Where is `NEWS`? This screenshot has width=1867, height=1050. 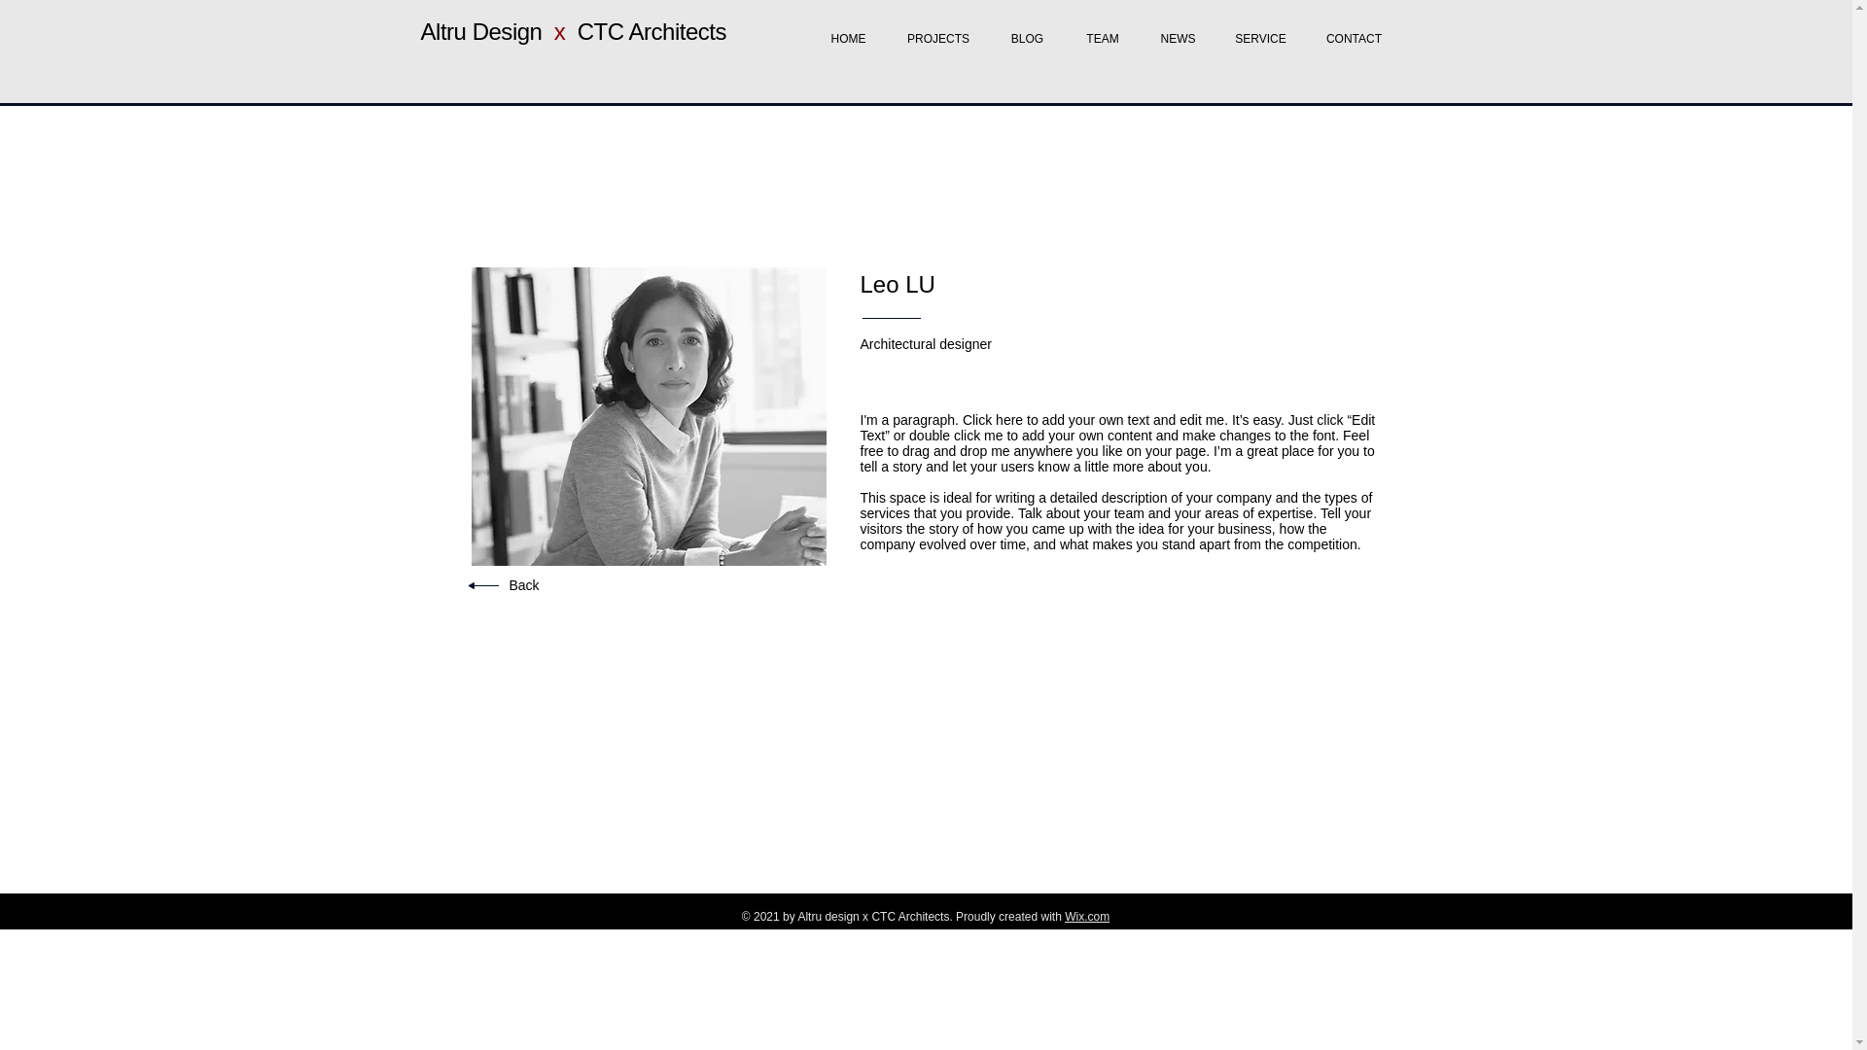 NEWS is located at coordinates (1177, 29).